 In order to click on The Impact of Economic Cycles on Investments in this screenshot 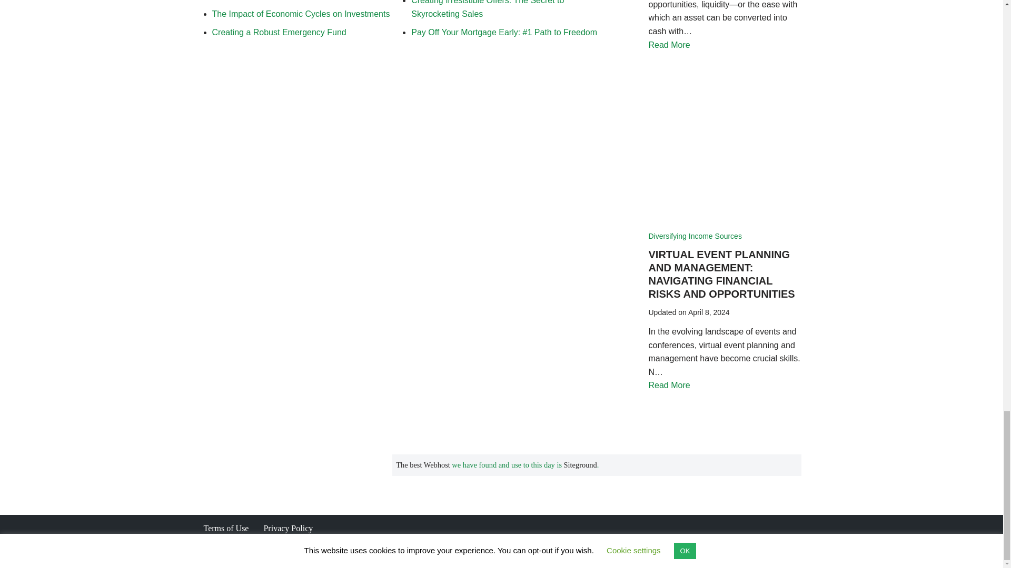, I will do `click(300, 14)`.